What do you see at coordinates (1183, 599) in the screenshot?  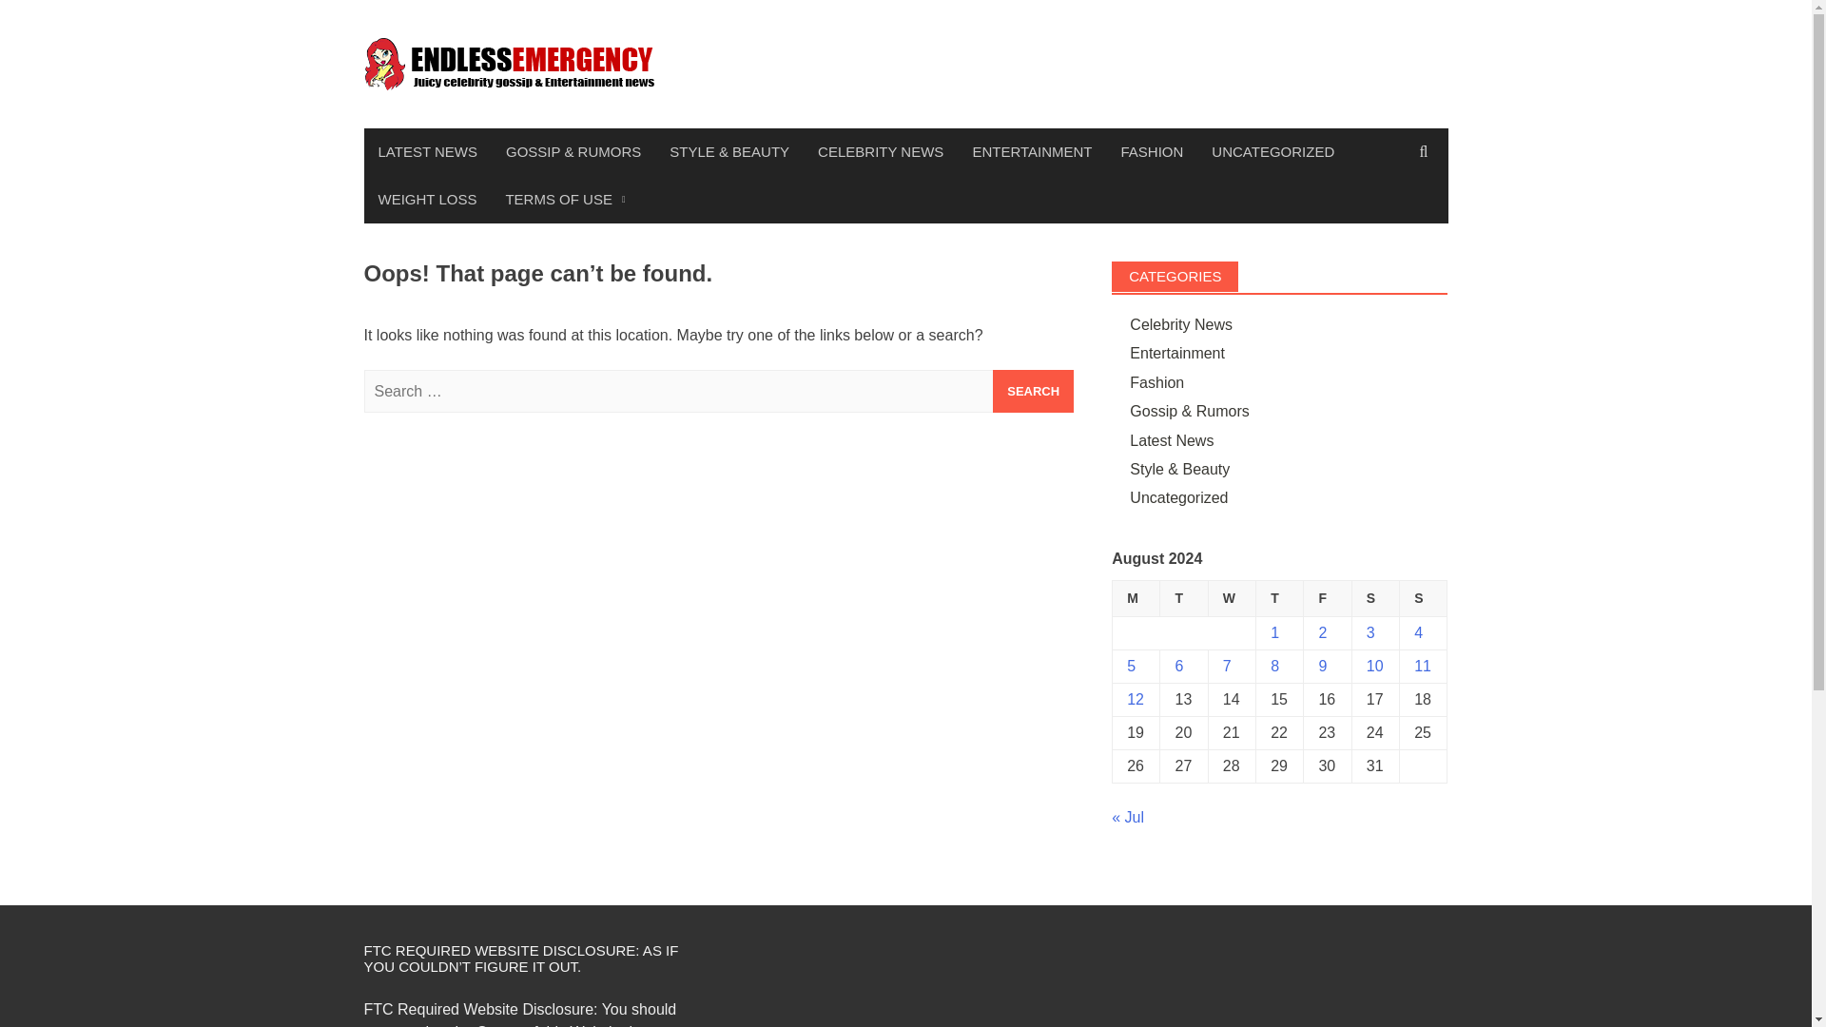 I see `Tuesday` at bounding box center [1183, 599].